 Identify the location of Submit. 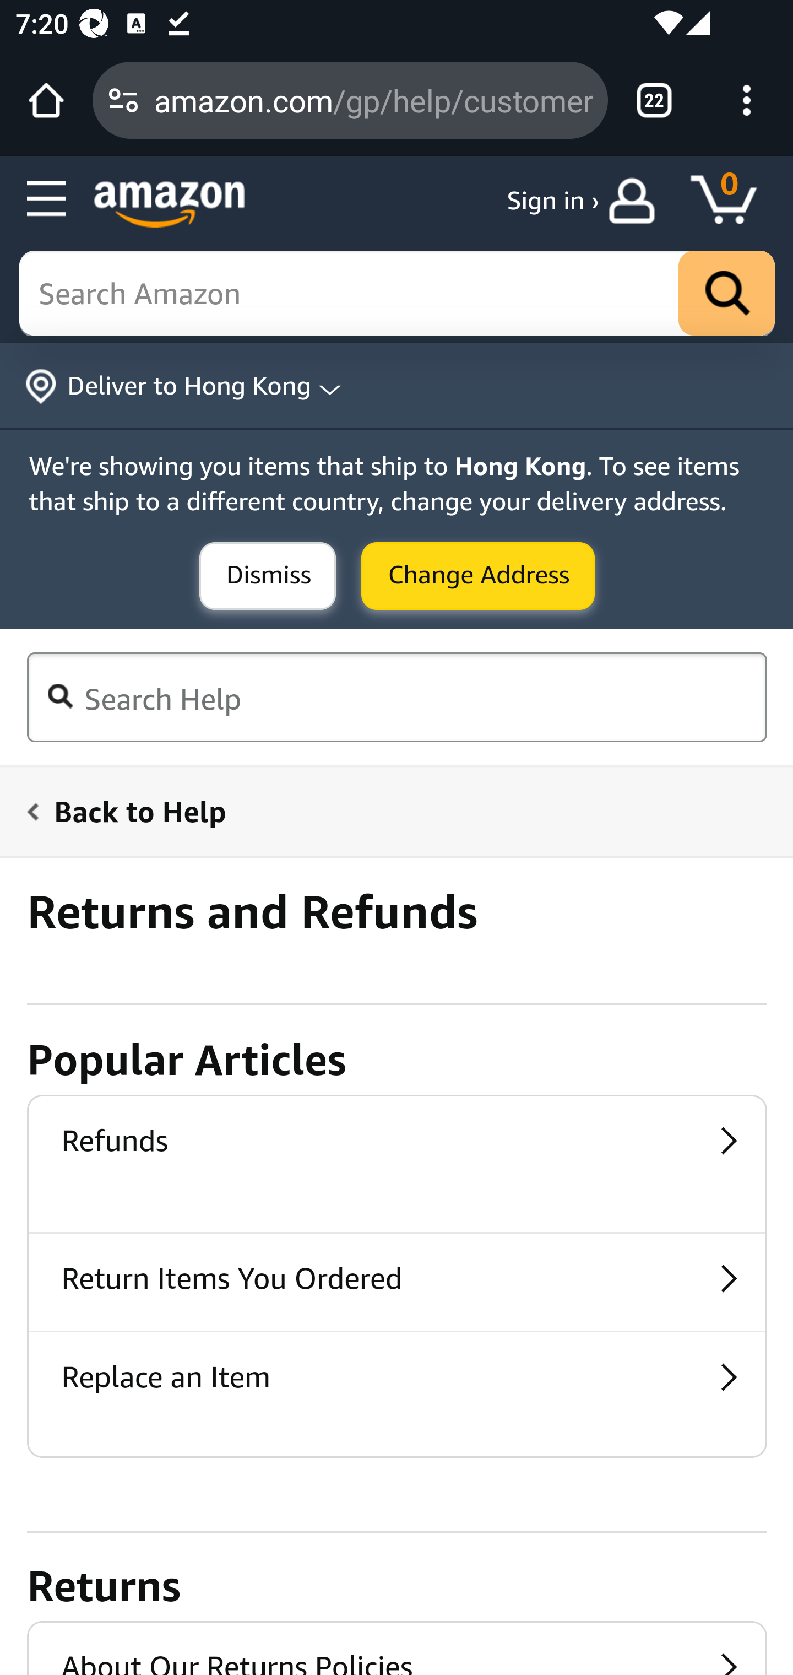
(268, 577).